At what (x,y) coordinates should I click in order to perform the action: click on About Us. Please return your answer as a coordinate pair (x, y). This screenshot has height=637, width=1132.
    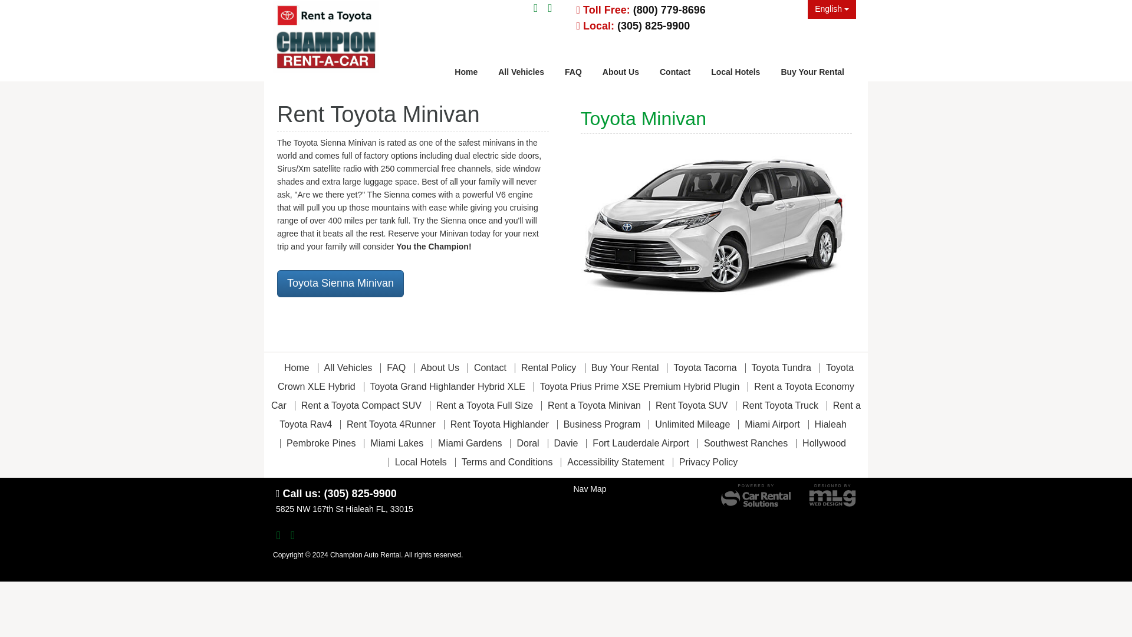
    Looking at the image, I should click on (440, 367).